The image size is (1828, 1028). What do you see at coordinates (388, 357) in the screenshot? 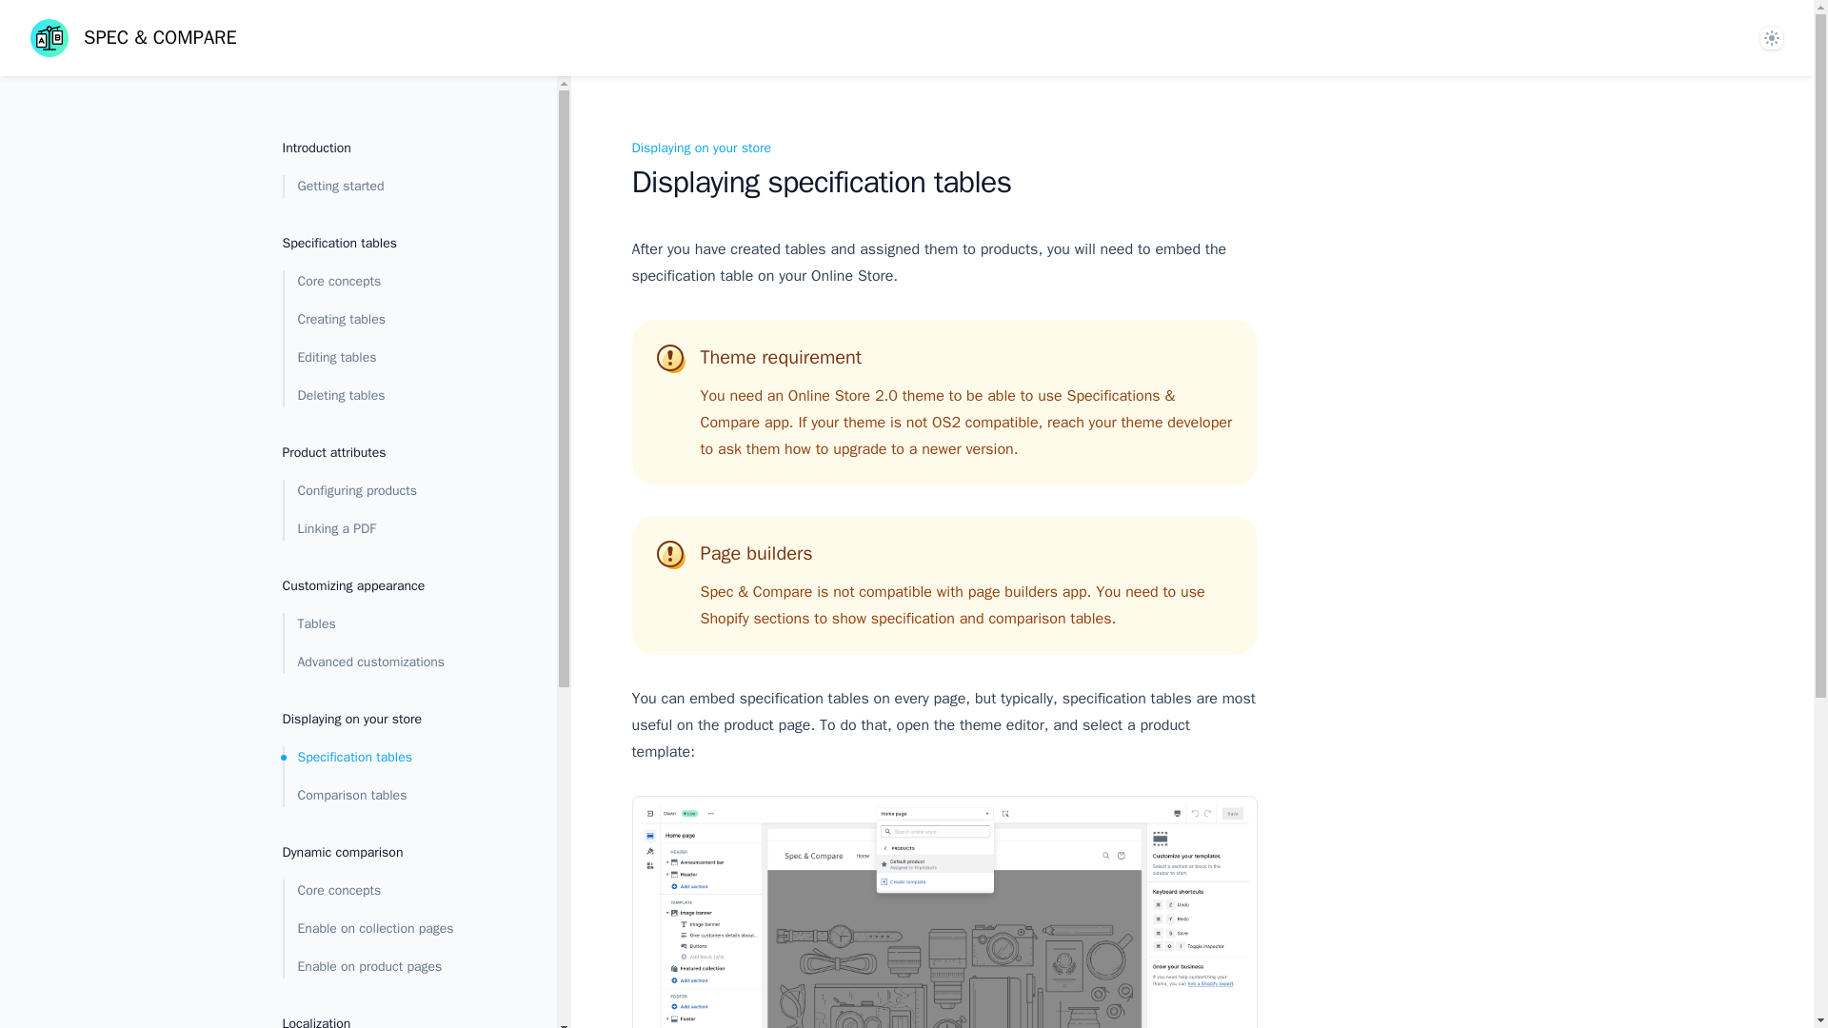
I see `Editing tables` at bounding box center [388, 357].